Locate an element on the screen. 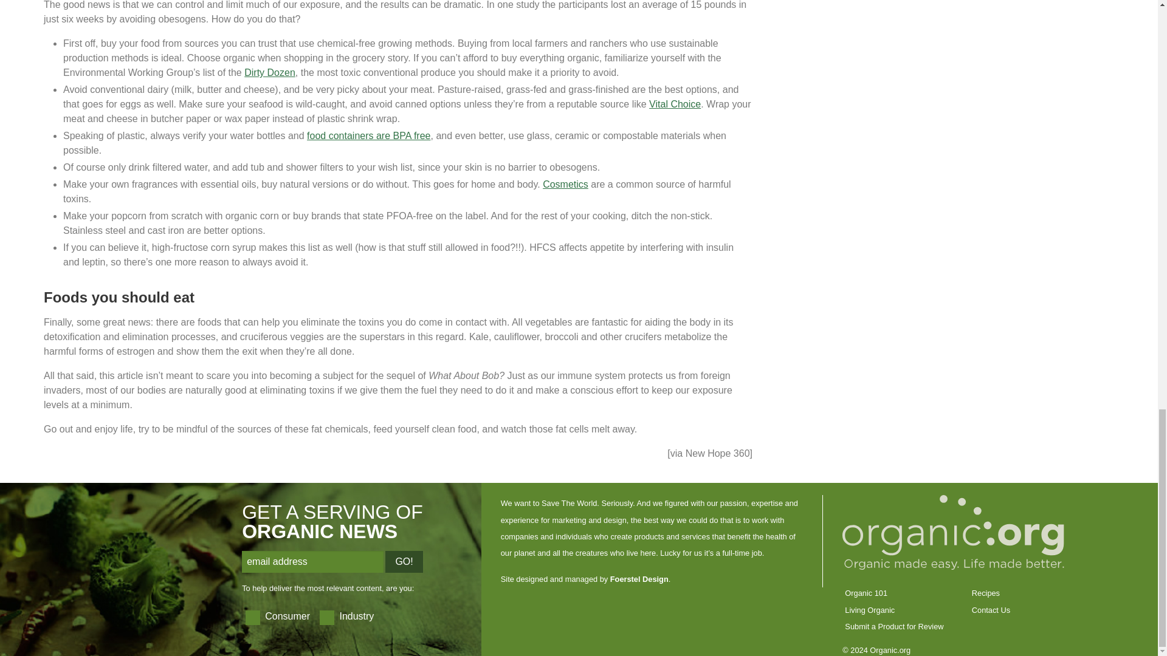  Cosmetics is located at coordinates (565, 184).